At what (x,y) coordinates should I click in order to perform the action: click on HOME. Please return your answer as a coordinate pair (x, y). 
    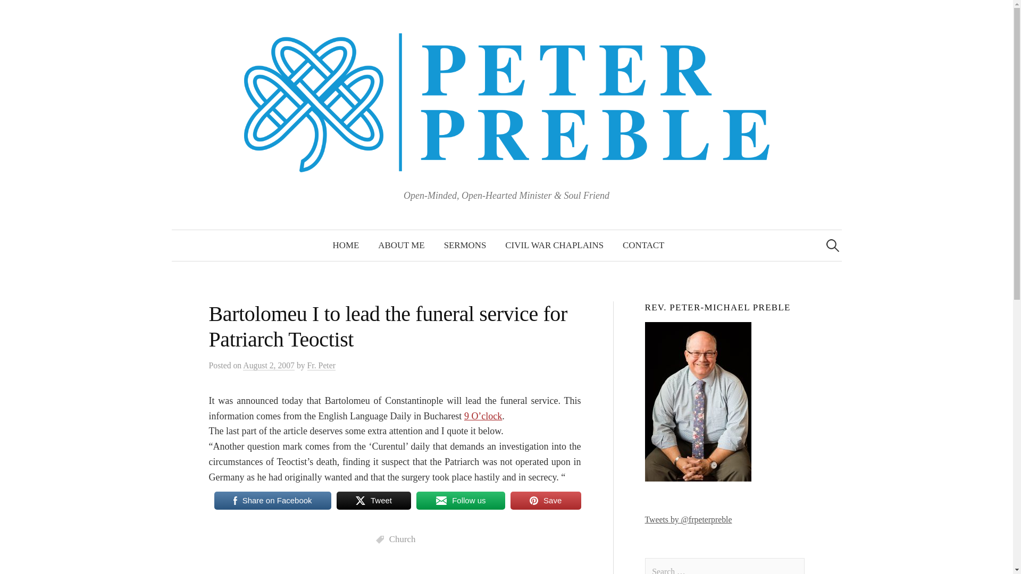
    Looking at the image, I should click on (346, 246).